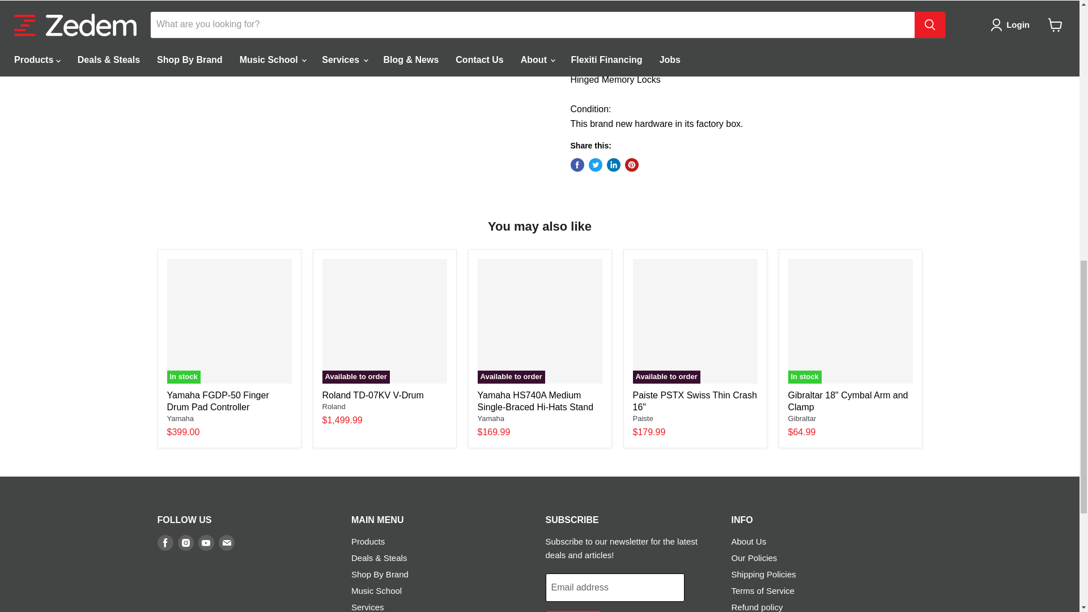 This screenshot has height=612, width=1088. What do you see at coordinates (180, 418) in the screenshot?
I see `Yamaha` at bounding box center [180, 418].